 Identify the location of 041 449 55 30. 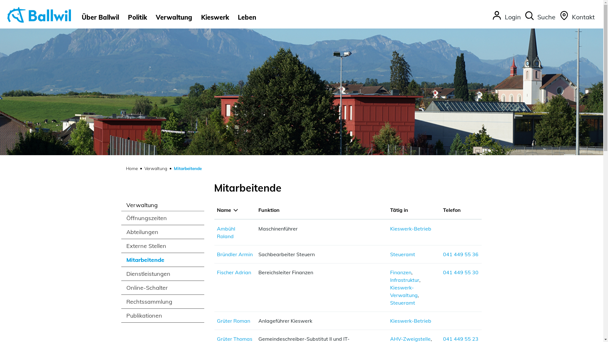
(461, 272).